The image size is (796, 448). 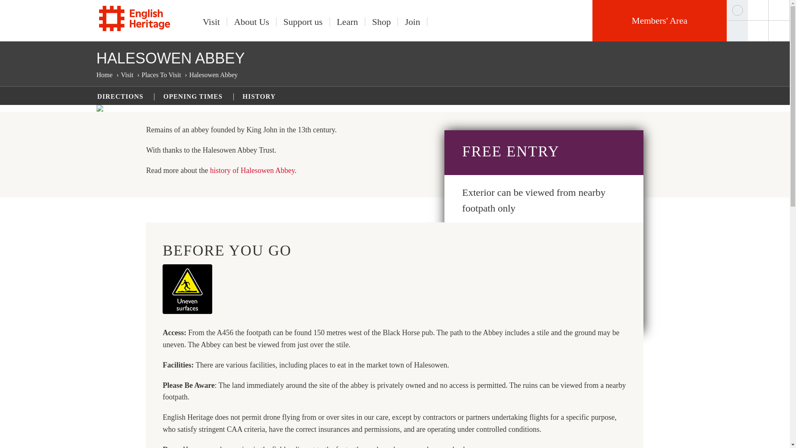 What do you see at coordinates (134, 18) in the screenshot?
I see `ENGLISH HERITAGE` at bounding box center [134, 18].